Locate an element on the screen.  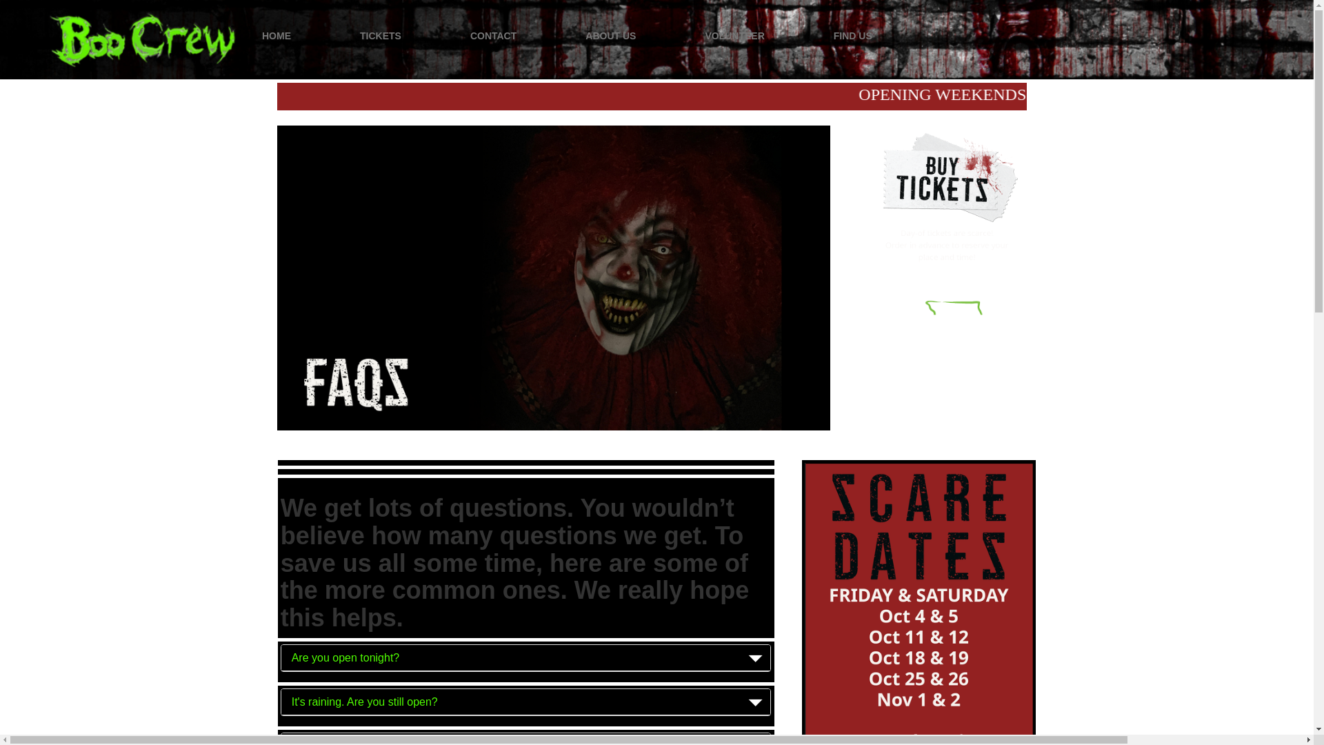
FIND US is located at coordinates (853, 36).